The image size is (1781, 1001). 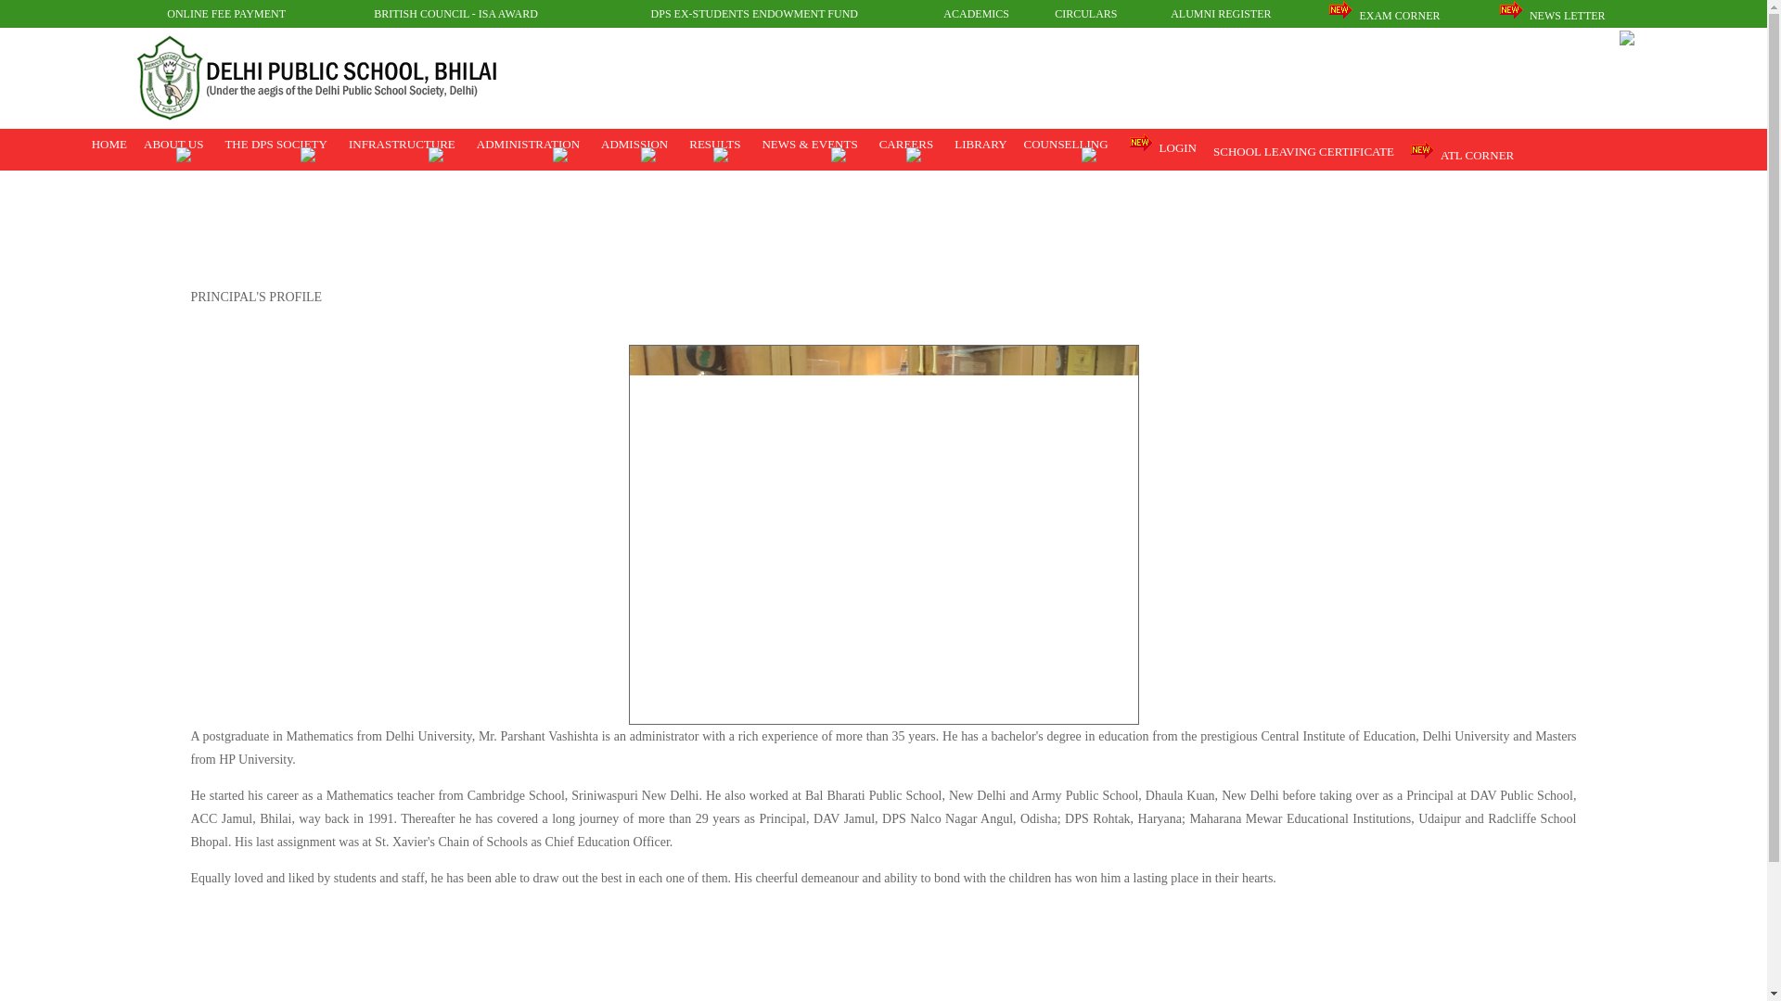 What do you see at coordinates (275, 144) in the screenshot?
I see `THE DPS SOCIETY` at bounding box center [275, 144].